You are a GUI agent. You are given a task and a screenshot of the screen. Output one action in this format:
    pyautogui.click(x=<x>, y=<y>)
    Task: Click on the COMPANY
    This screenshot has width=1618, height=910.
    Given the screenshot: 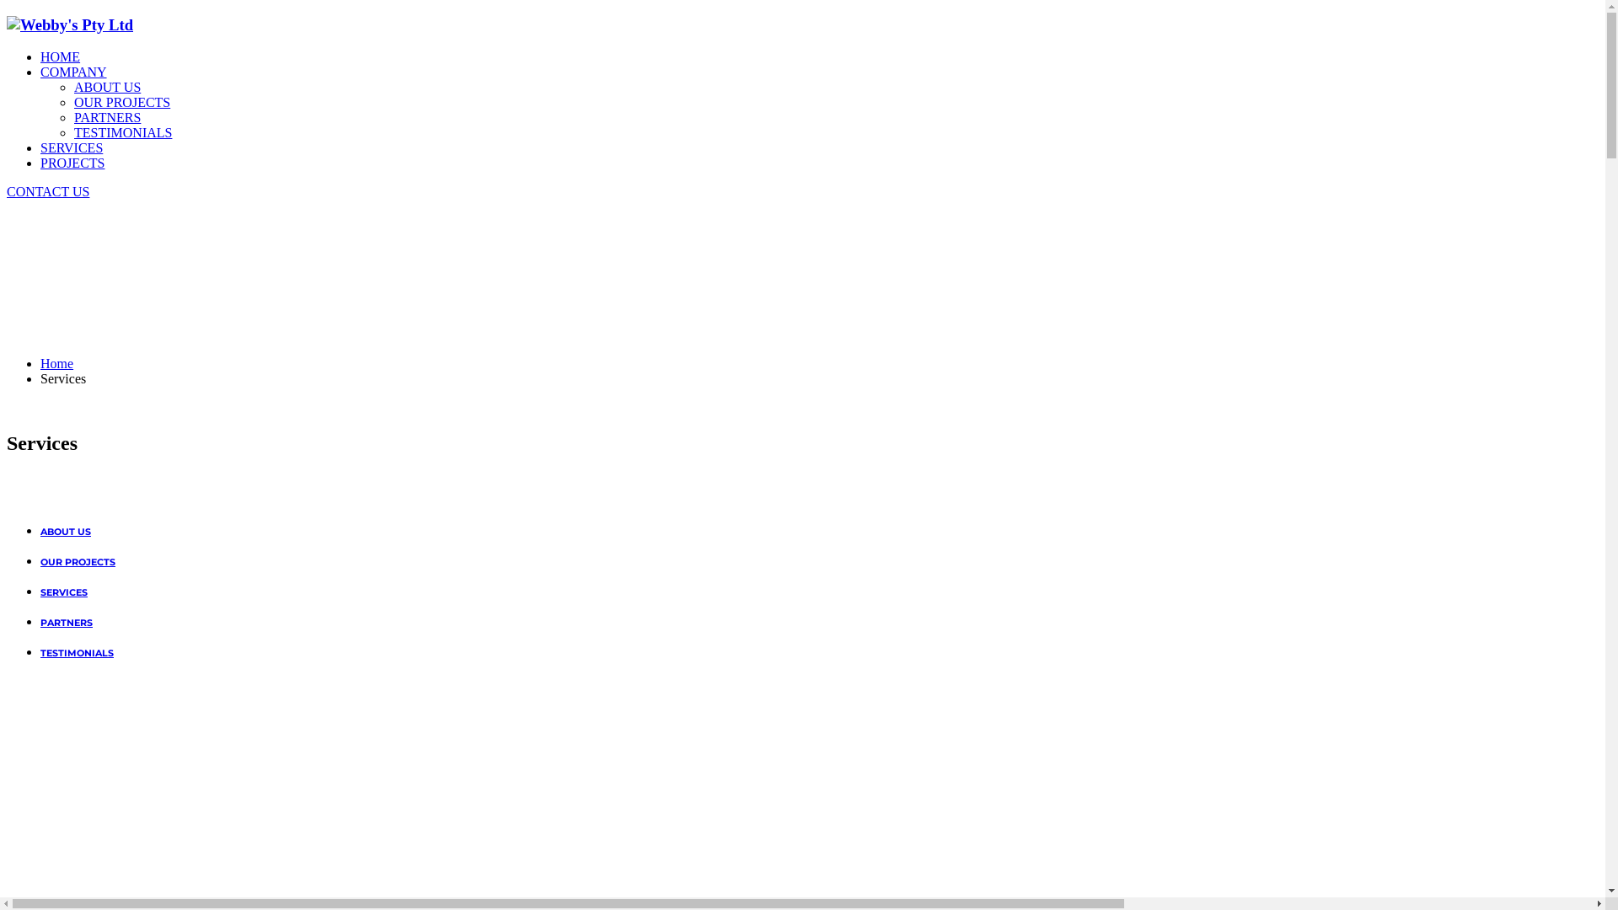 What is the action you would take?
    pyautogui.click(x=74, y=72)
    